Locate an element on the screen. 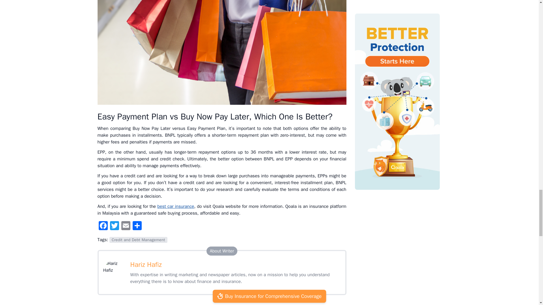  best car insurance is located at coordinates (175, 206).